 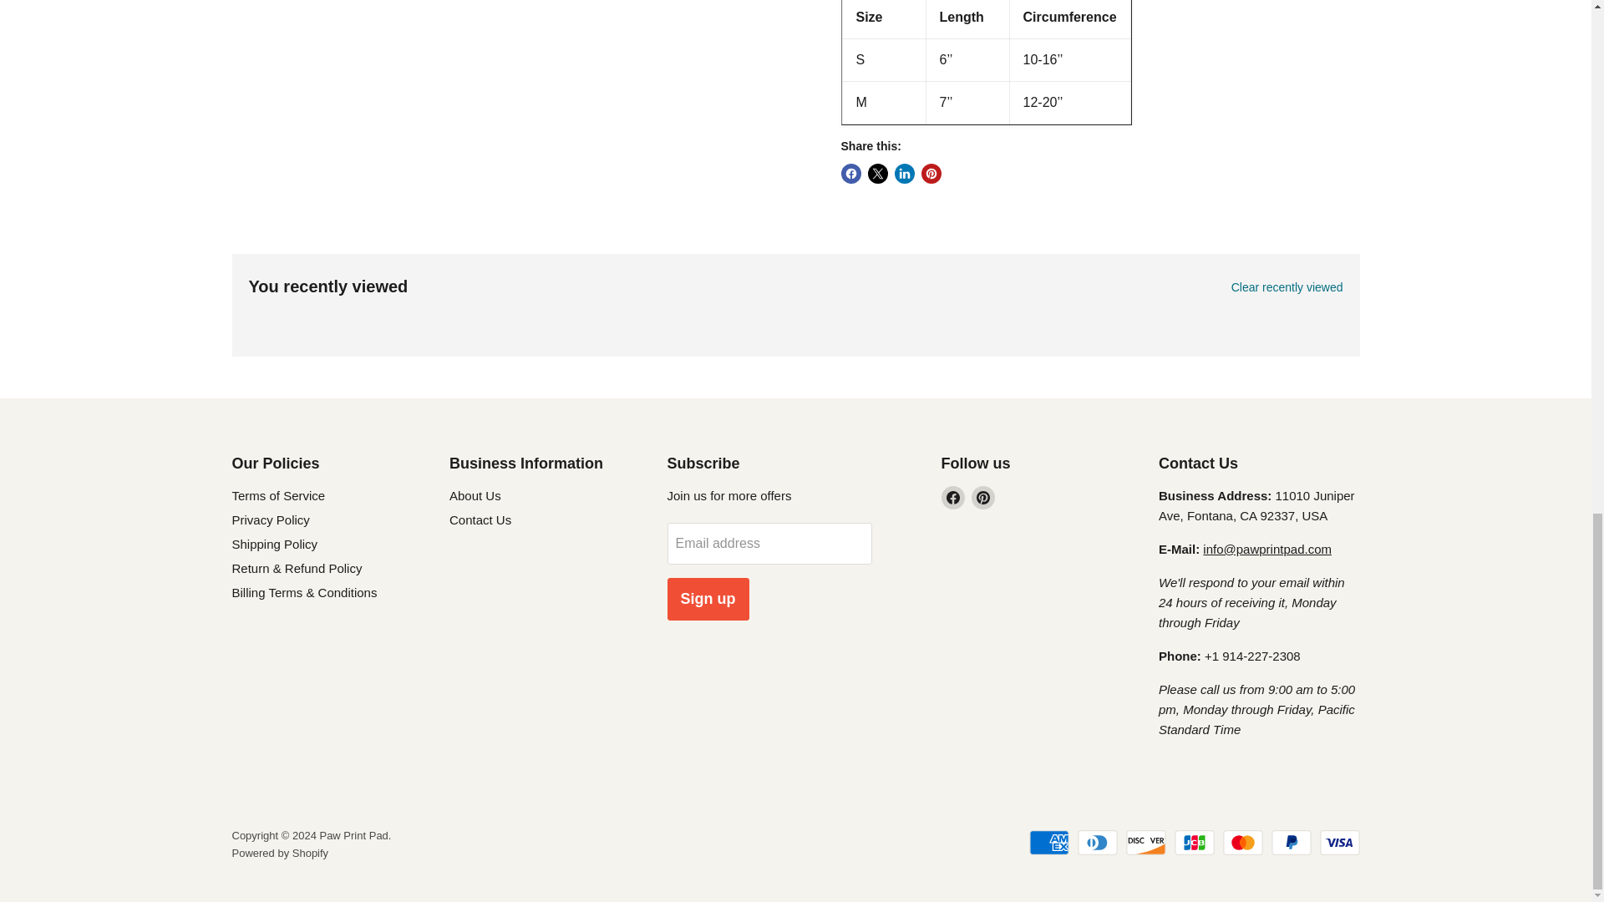 What do you see at coordinates (1292, 842) in the screenshot?
I see `PayPal` at bounding box center [1292, 842].